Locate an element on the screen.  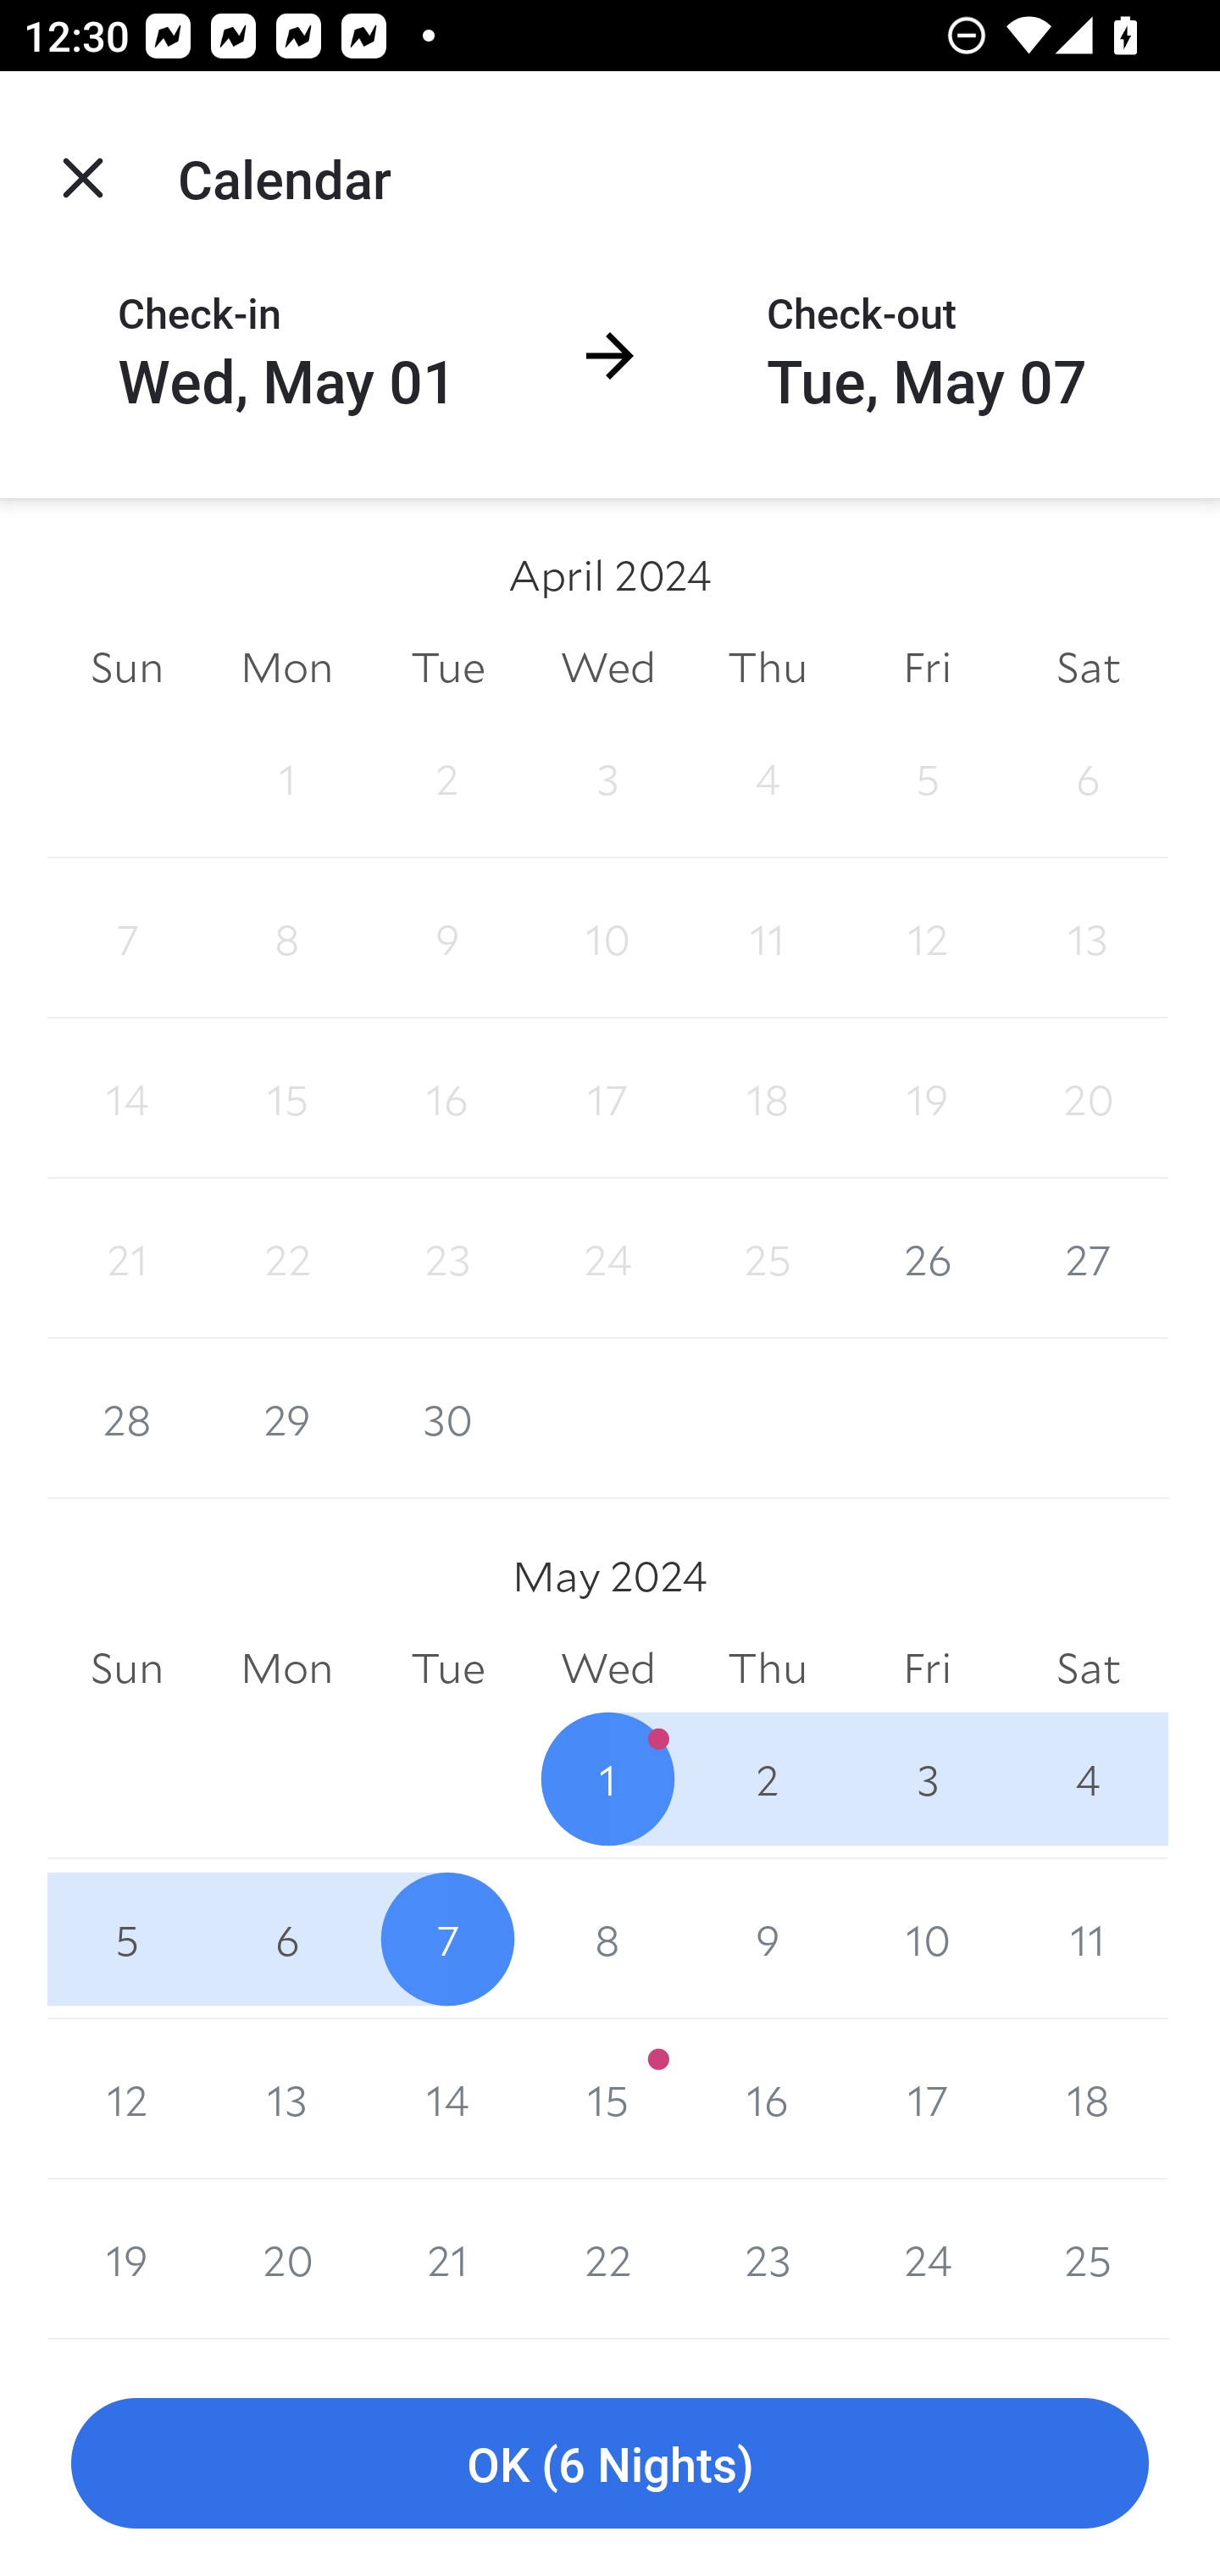
19 19 April 2024 is located at coordinates (927, 1098).